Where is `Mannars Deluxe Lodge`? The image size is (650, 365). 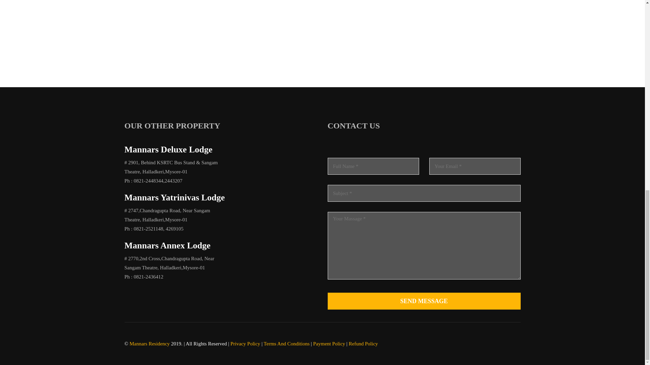 Mannars Deluxe Lodge is located at coordinates (169, 149).